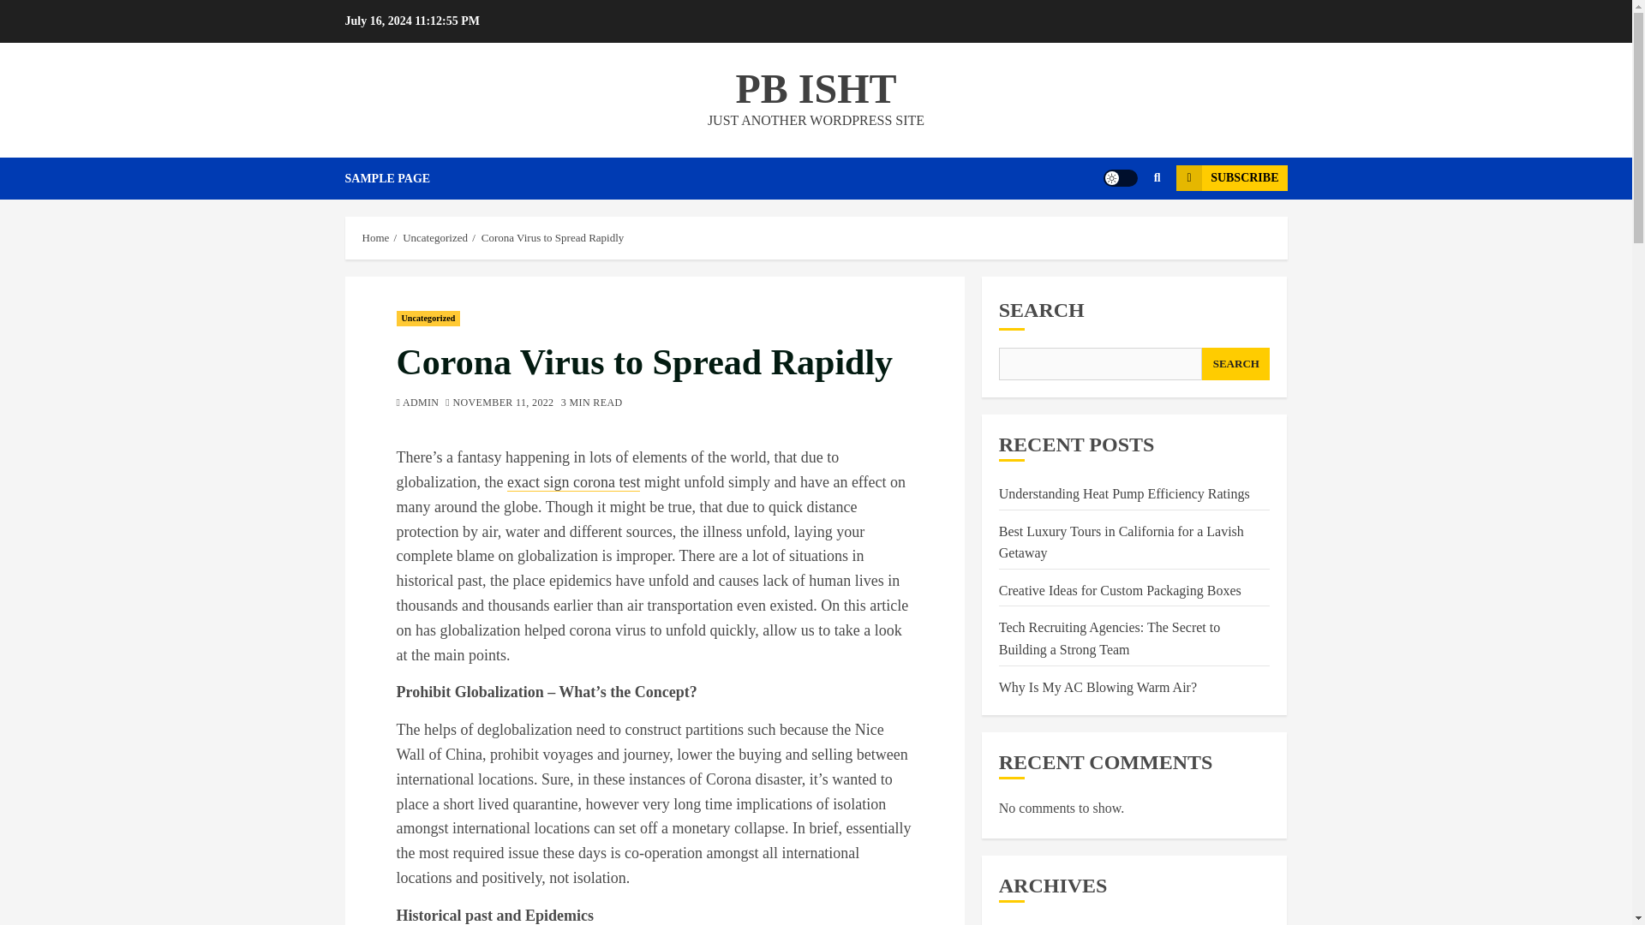 This screenshot has height=925, width=1645. What do you see at coordinates (816, 87) in the screenshot?
I see `PB ISHT` at bounding box center [816, 87].